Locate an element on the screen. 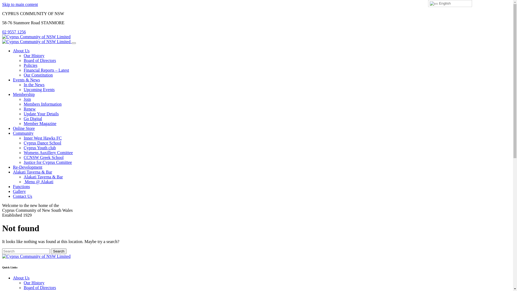 The height and width of the screenshot is (291, 517). Board of Directors is located at coordinates (40, 60).